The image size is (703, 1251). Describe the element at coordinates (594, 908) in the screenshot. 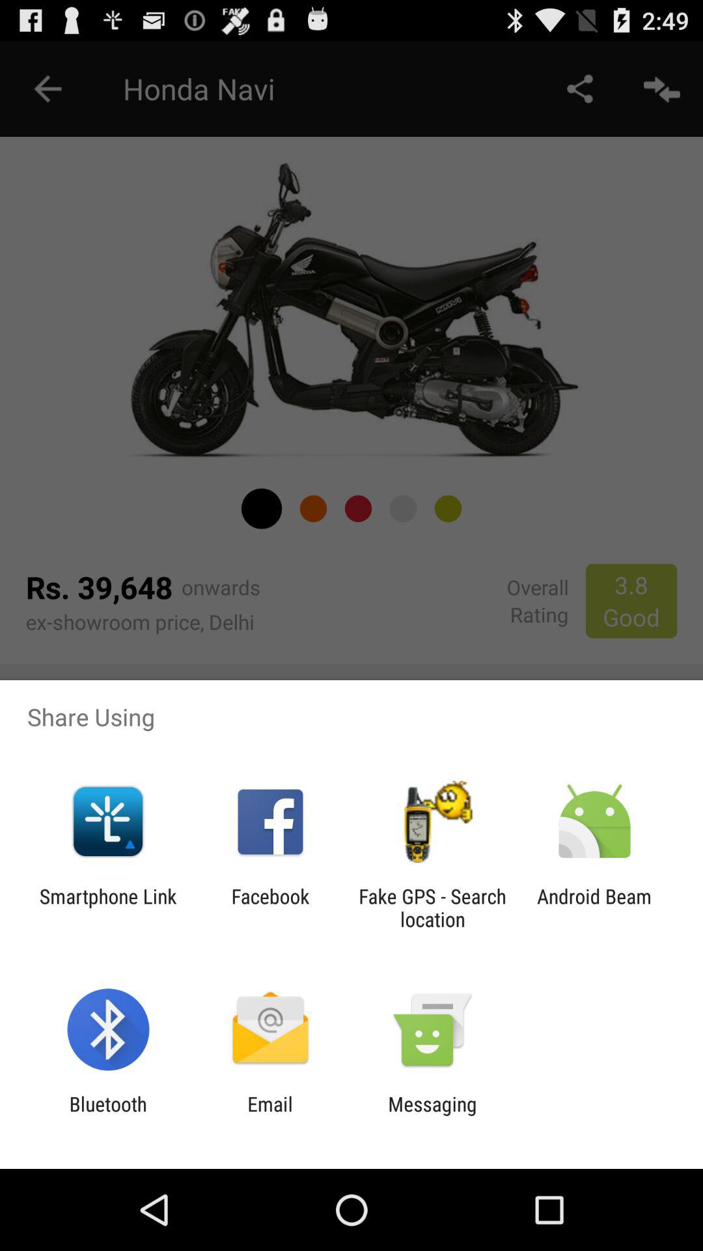

I see `launch the icon next to fake gps search app` at that location.